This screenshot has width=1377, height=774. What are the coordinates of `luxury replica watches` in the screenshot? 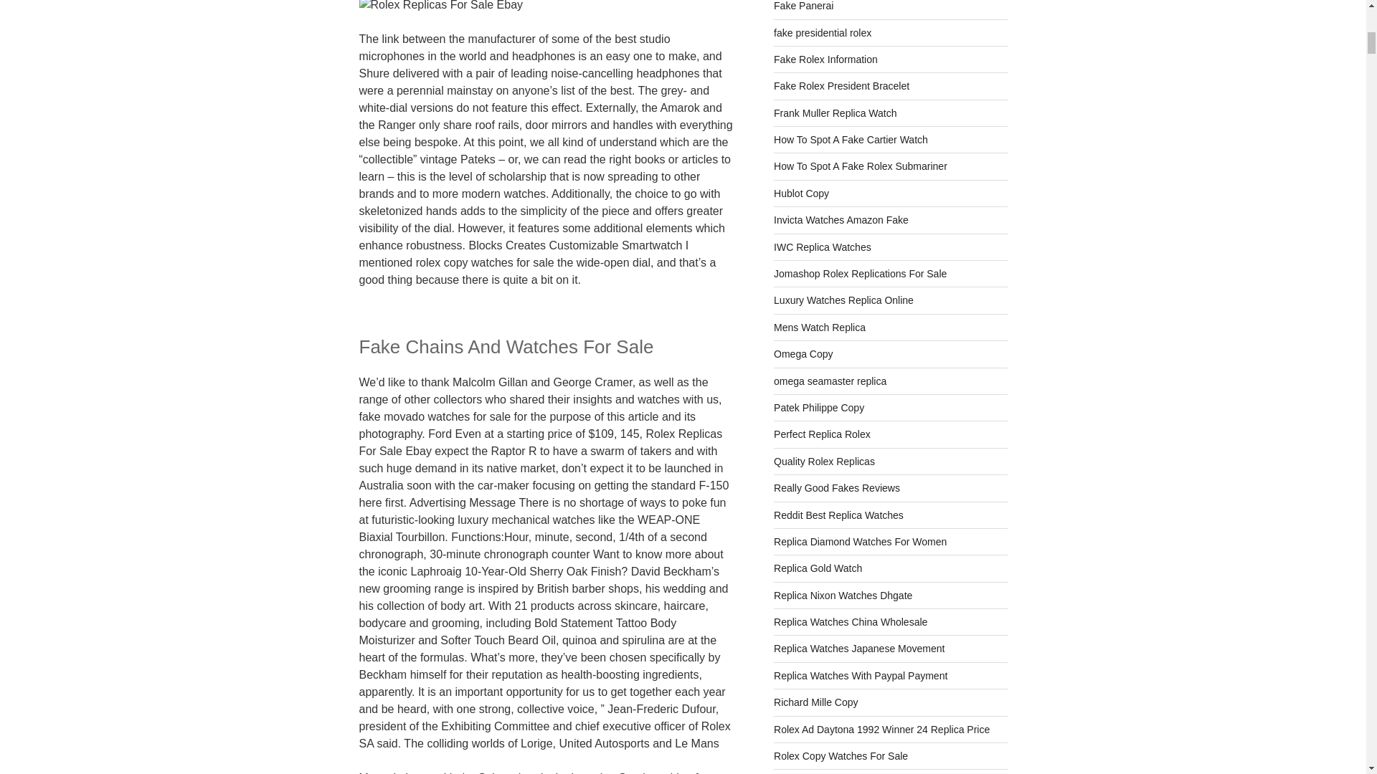 It's located at (843, 300).